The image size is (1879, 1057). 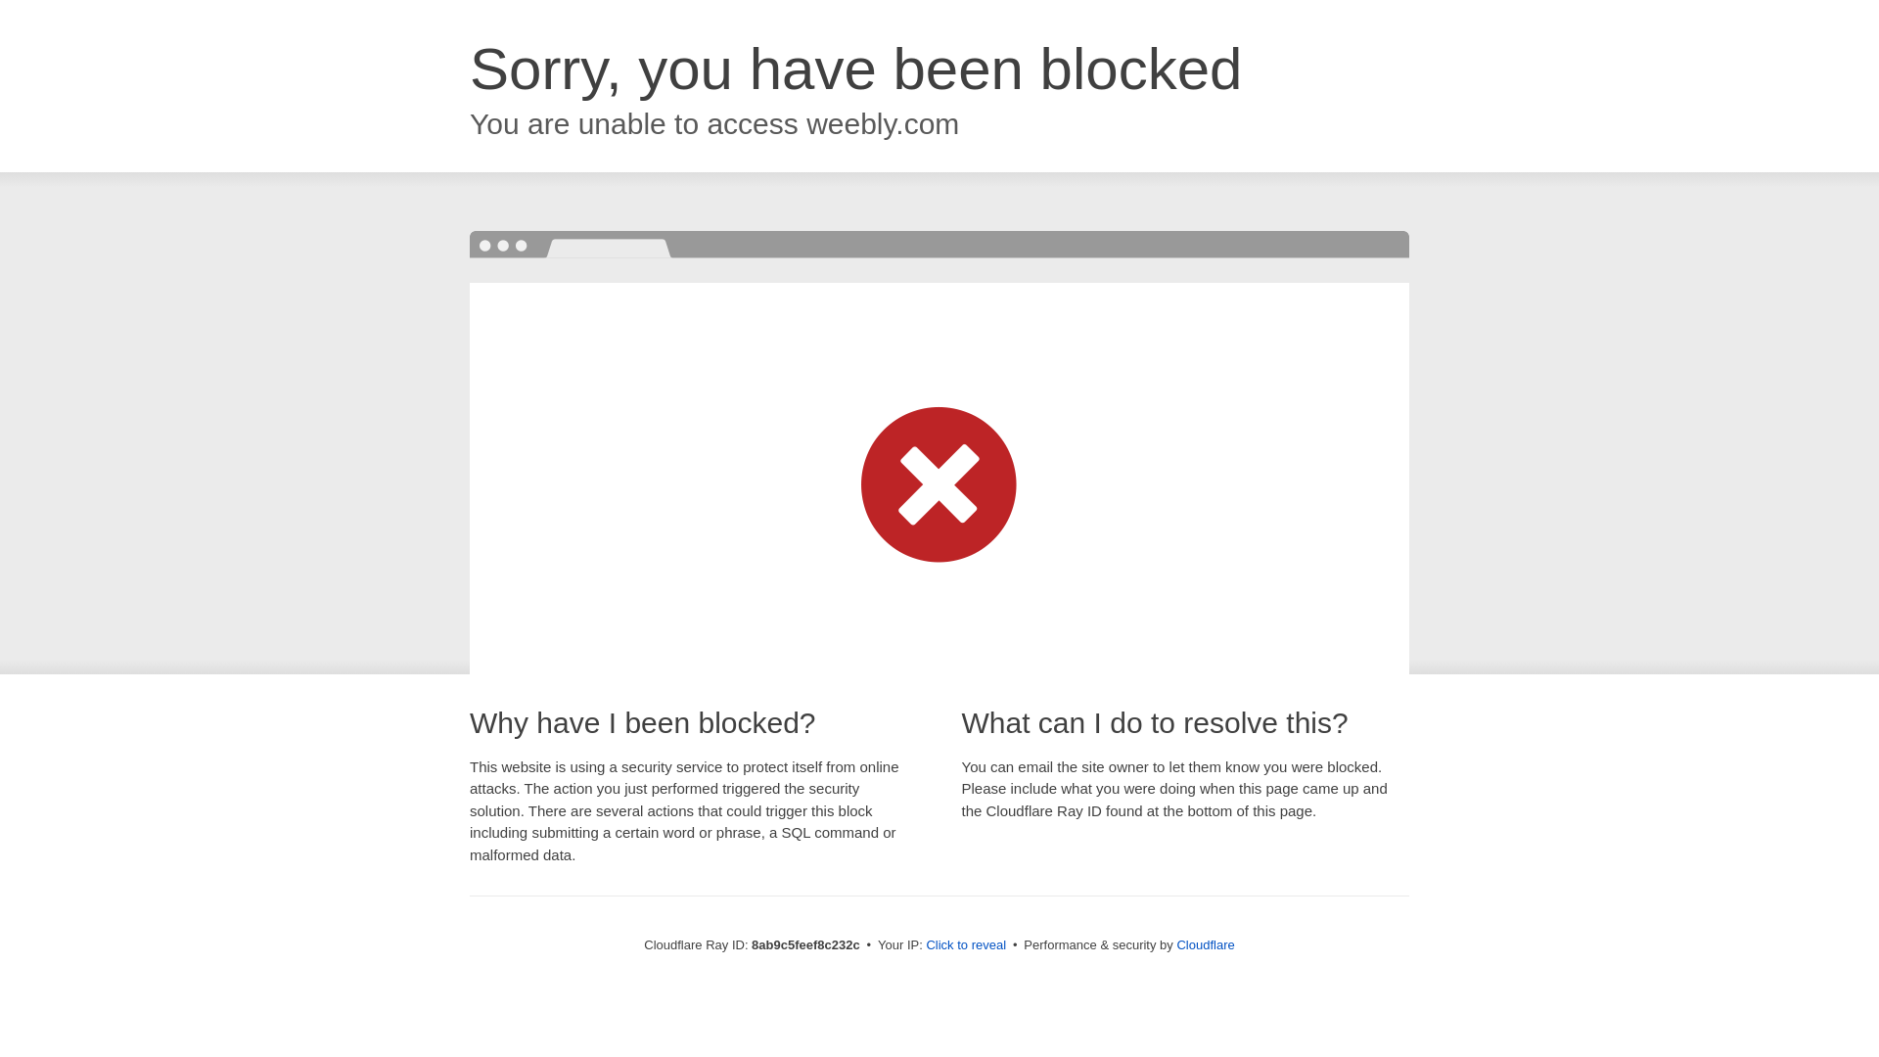 I want to click on Click to reveal, so click(x=965, y=945).